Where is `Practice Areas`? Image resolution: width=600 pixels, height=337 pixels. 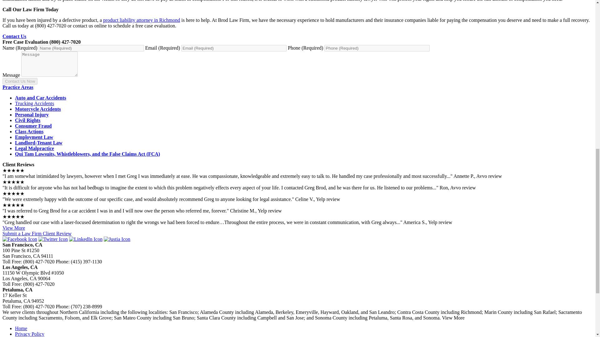
Practice Areas is located at coordinates (18, 87).